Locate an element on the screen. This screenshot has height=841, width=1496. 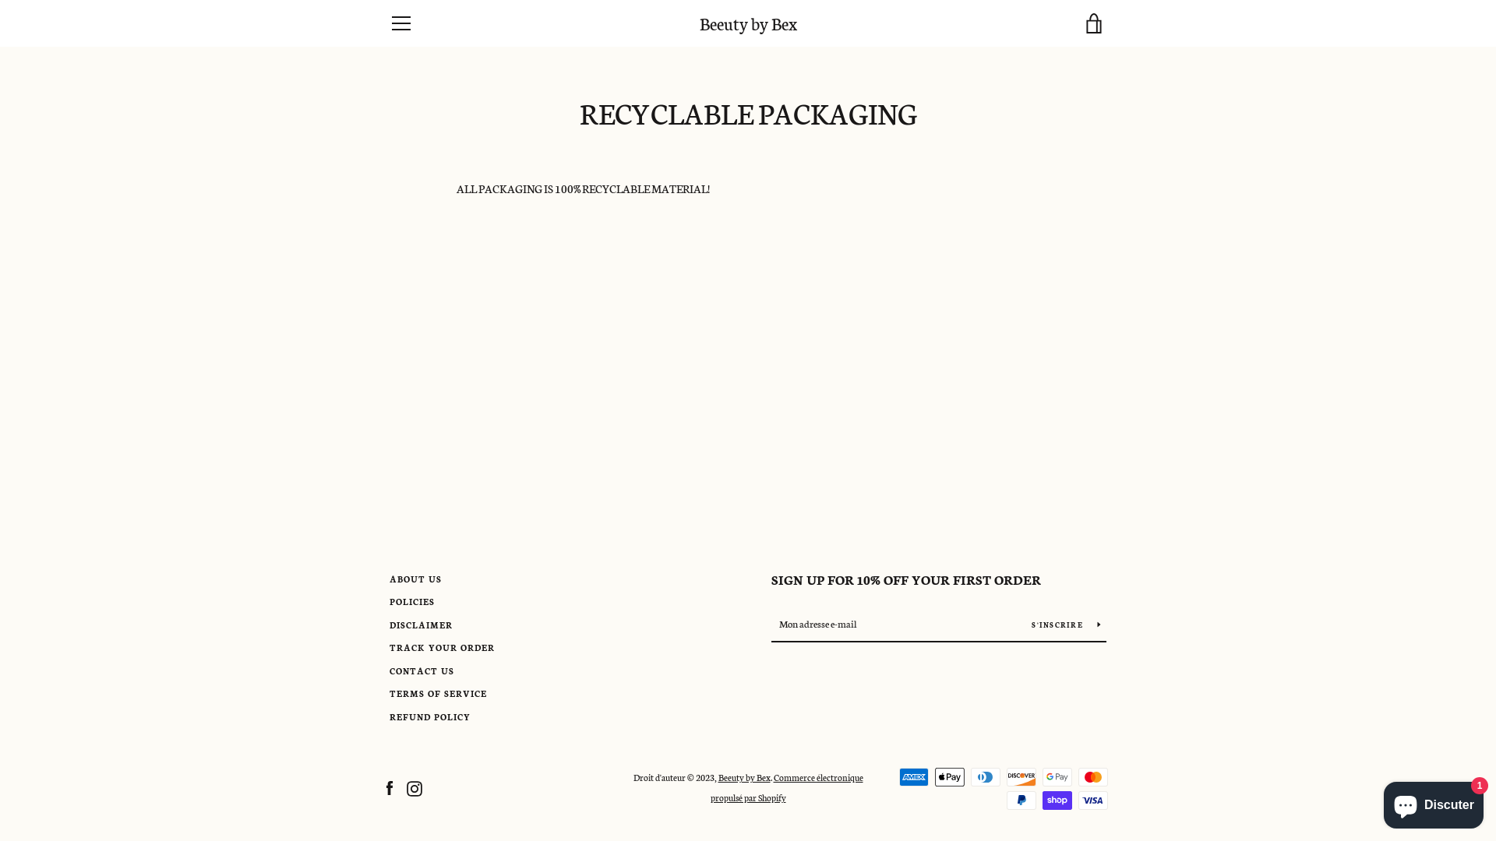
Passer au contenu is located at coordinates (0, 0).